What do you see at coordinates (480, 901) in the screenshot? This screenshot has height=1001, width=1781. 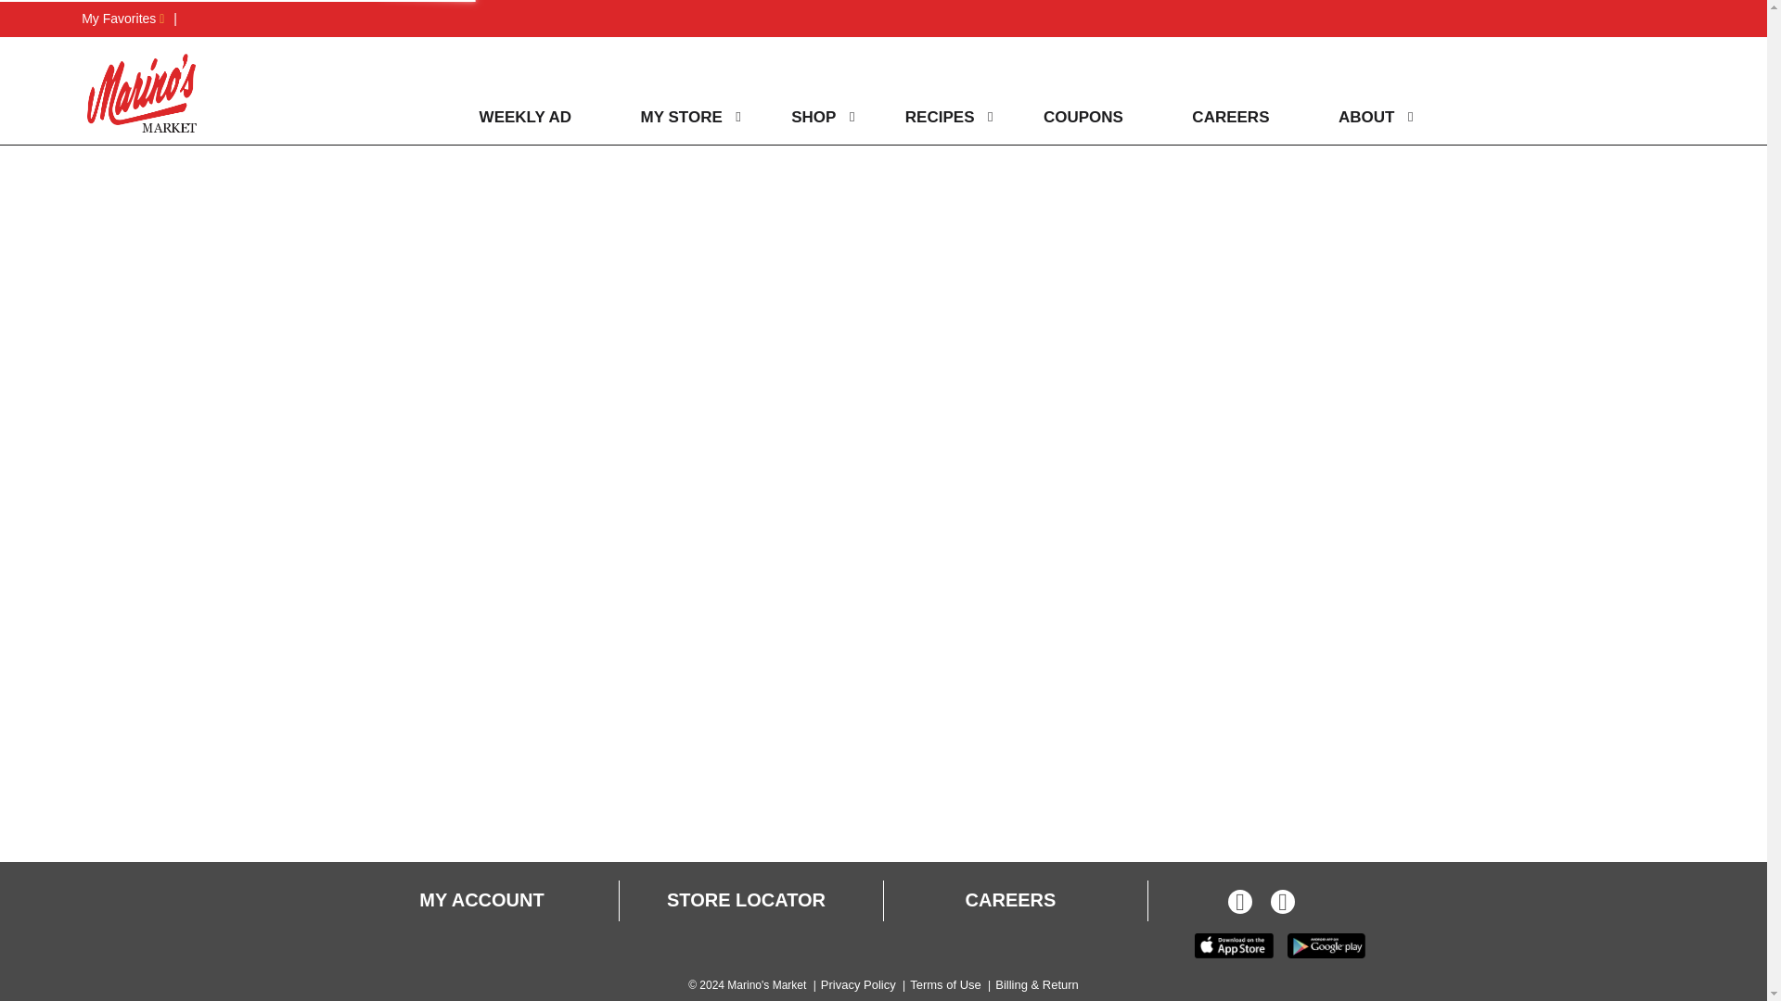 I see `MY ACCOUNT` at bounding box center [480, 901].